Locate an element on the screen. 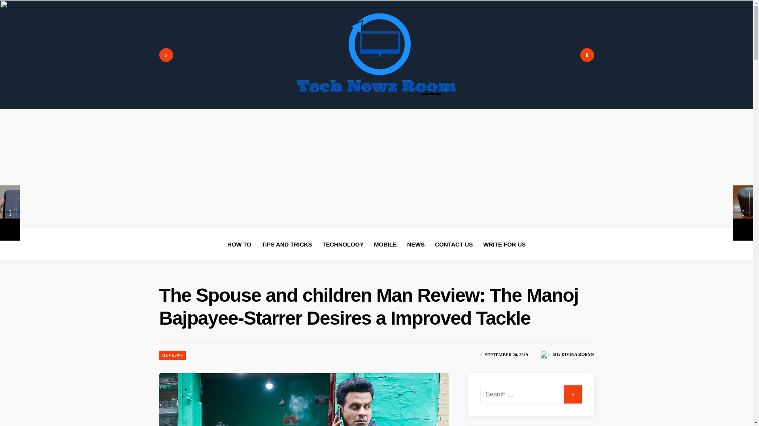 This screenshot has width=759, height=426. CONTACT US is located at coordinates (454, 244).